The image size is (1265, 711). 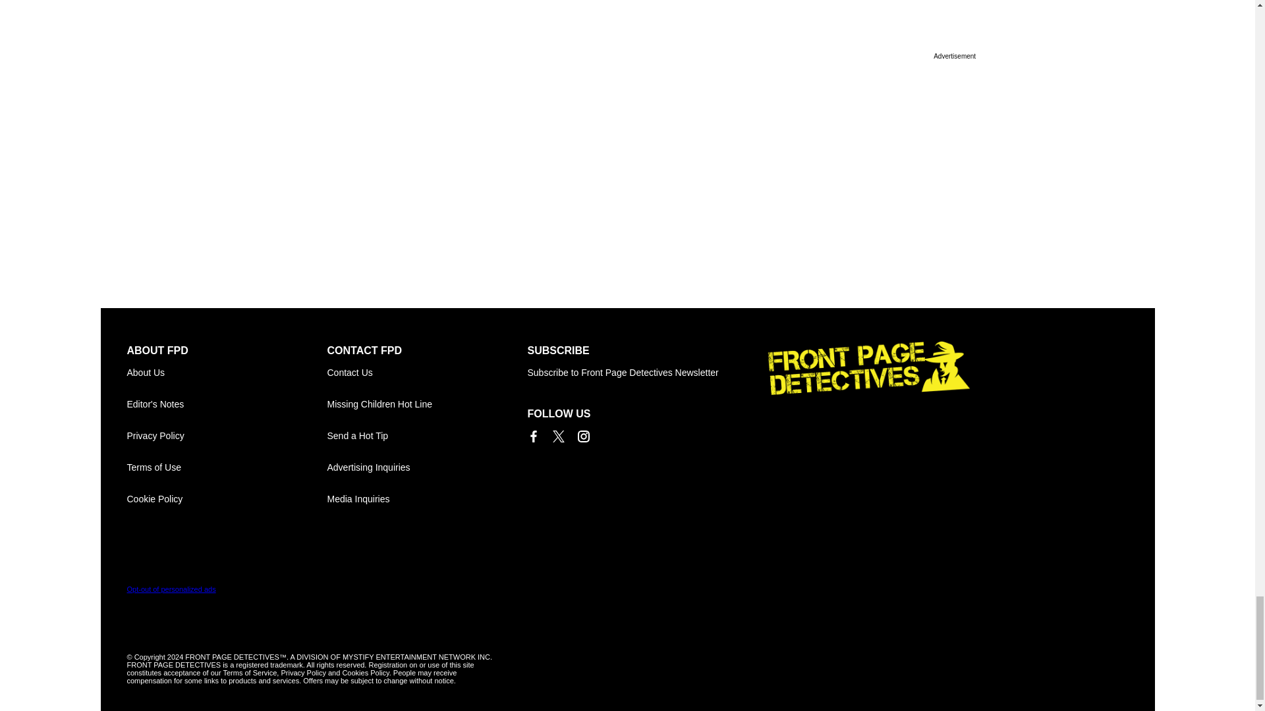 I want to click on Link to Facebook, so click(x=532, y=436).